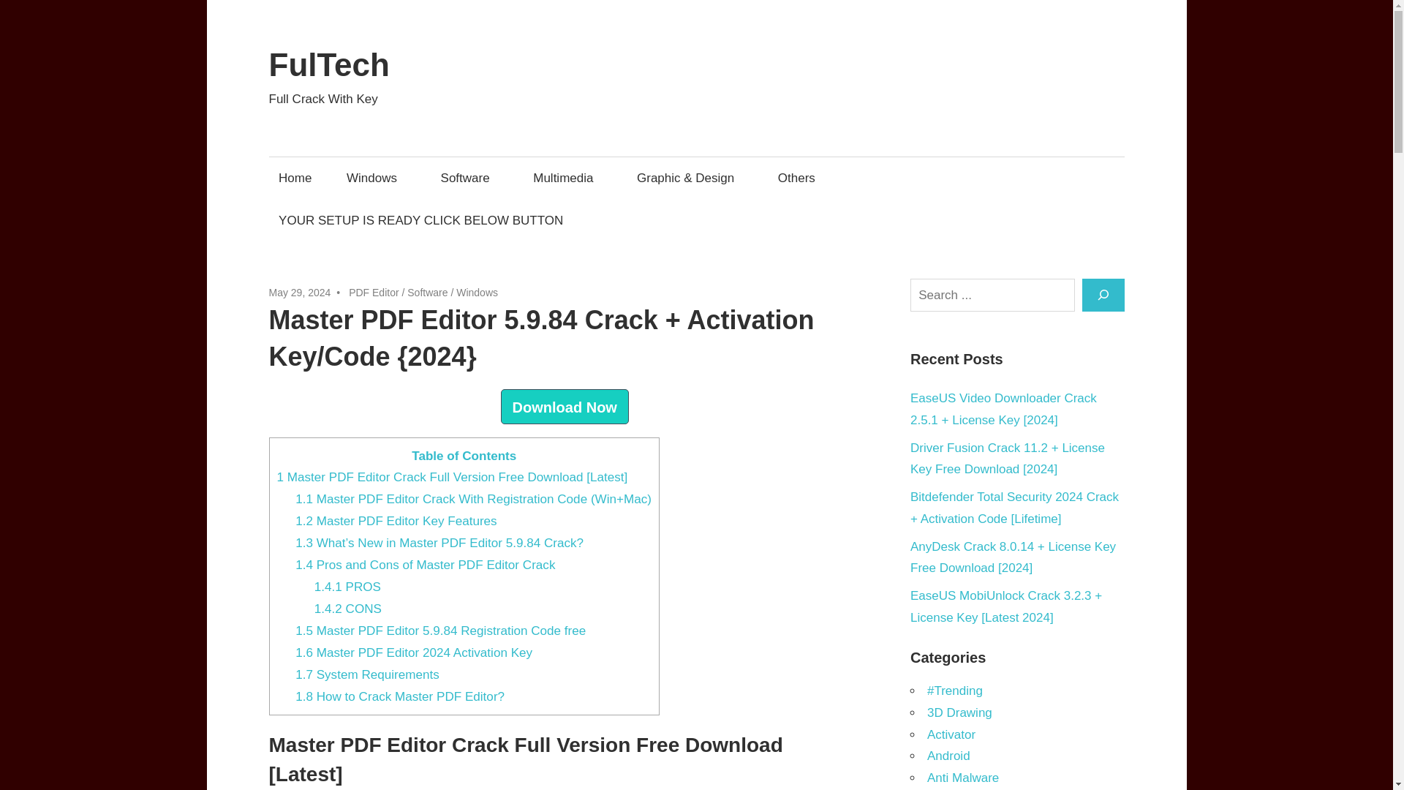  What do you see at coordinates (373, 293) in the screenshot?
I see `PDF Editor` at bounding box center [373, 293].